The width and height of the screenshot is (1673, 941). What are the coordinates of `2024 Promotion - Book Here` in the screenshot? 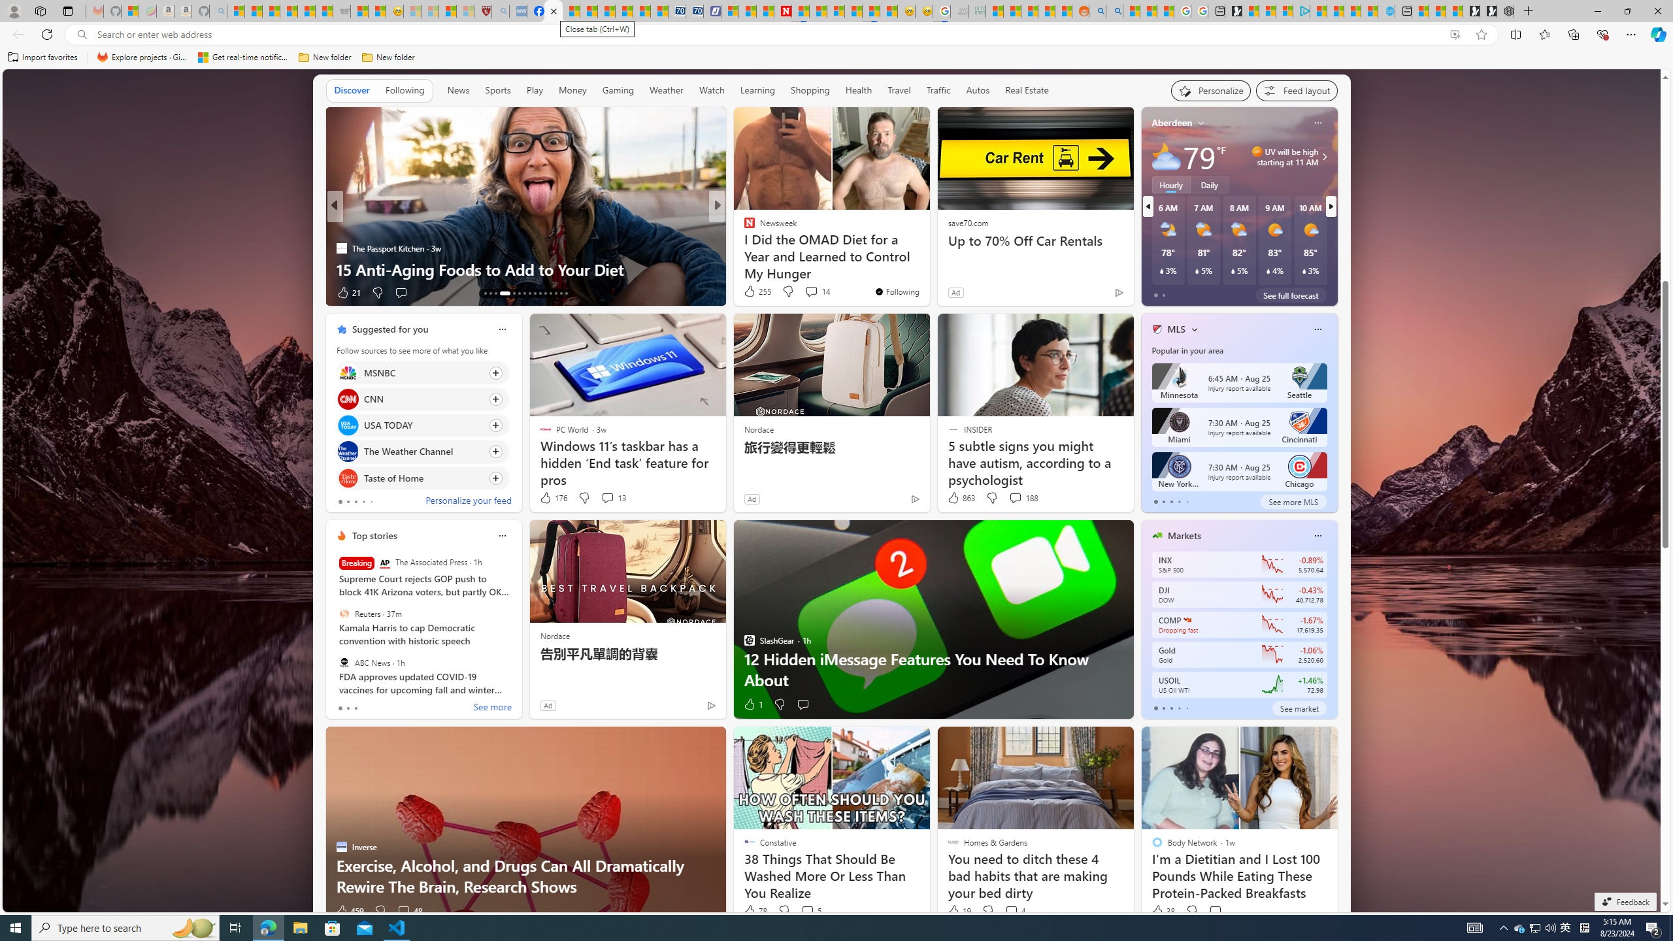 It's located at (525, 269).